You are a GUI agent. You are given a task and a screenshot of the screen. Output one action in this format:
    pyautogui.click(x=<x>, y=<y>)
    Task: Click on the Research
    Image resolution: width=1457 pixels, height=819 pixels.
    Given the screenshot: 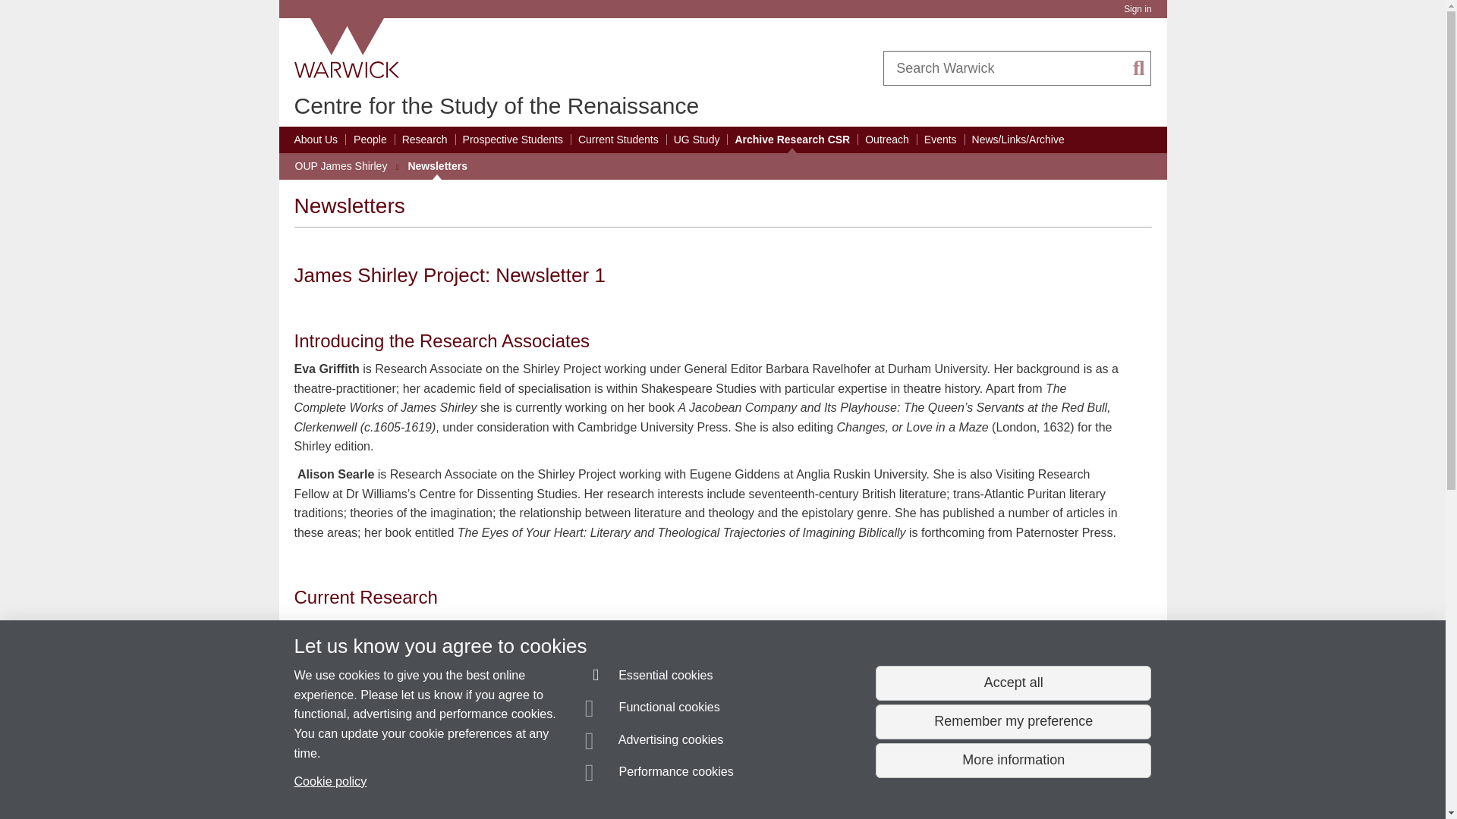 What is the action you would take?
    pyautogui.click(x=424, y=140)
    